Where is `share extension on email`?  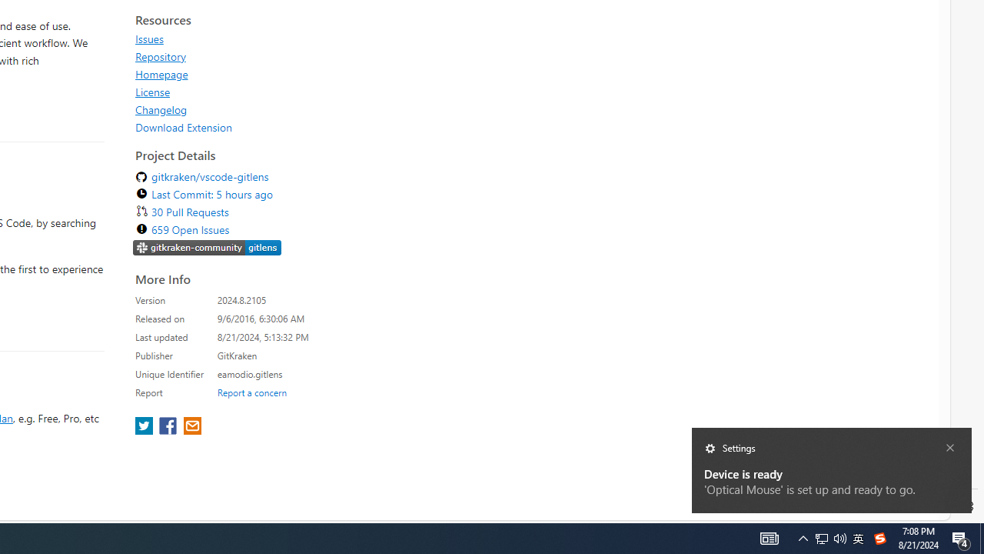 share extension on email is located at coordinates (191, 427).